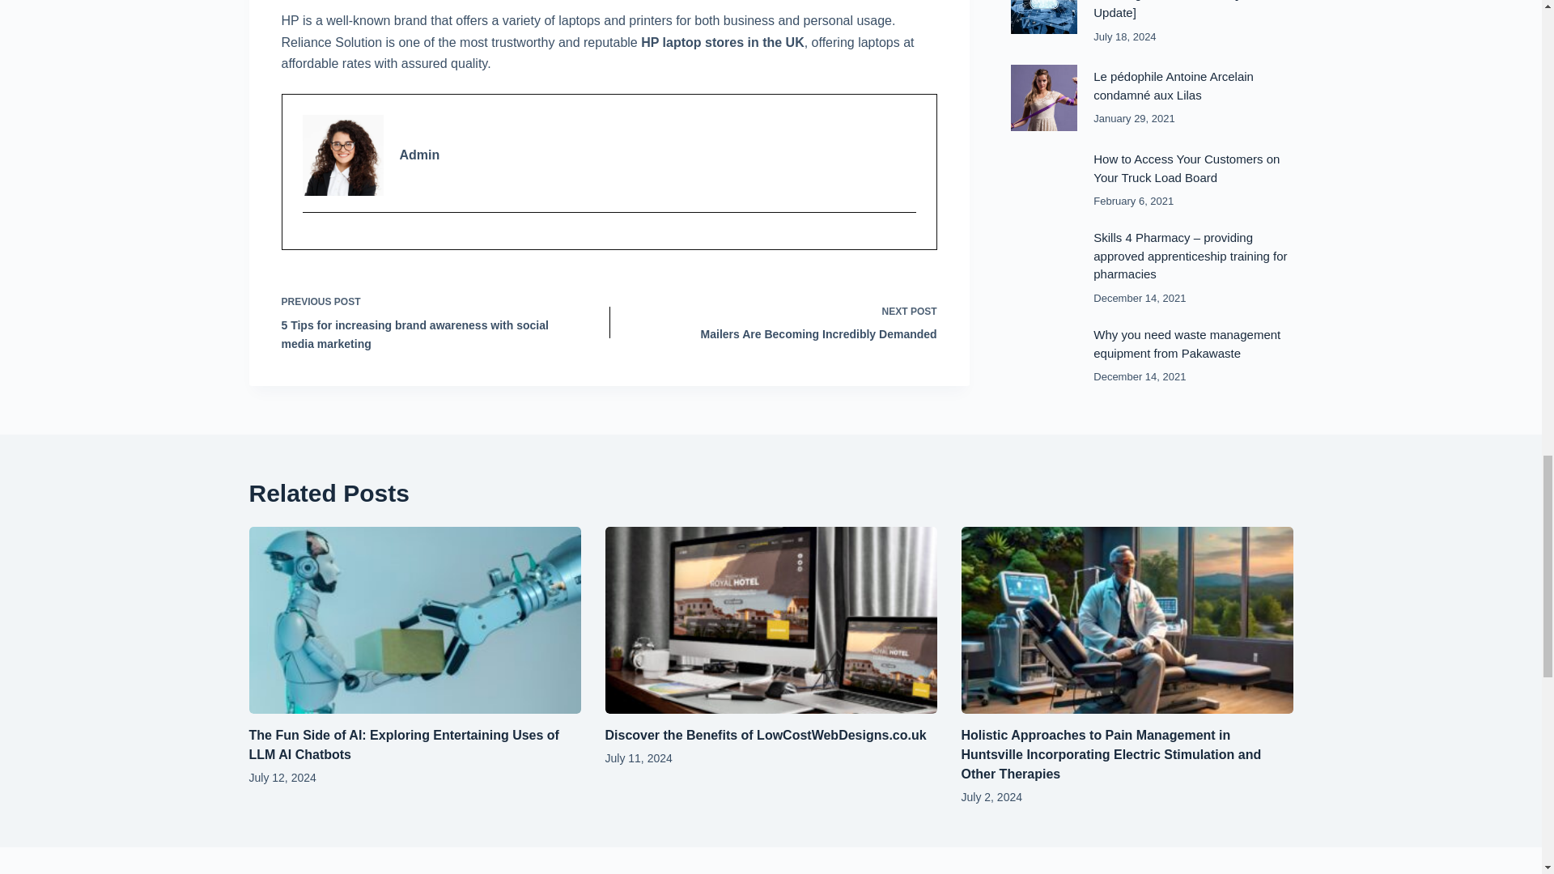 The height and width of the screenshot is (874, 1554). What do you see at coordinates (343, 155) in the screenshot?
I see `The Best Place to Find HP Printers in the UK 1` at bounding box center [343, 155].